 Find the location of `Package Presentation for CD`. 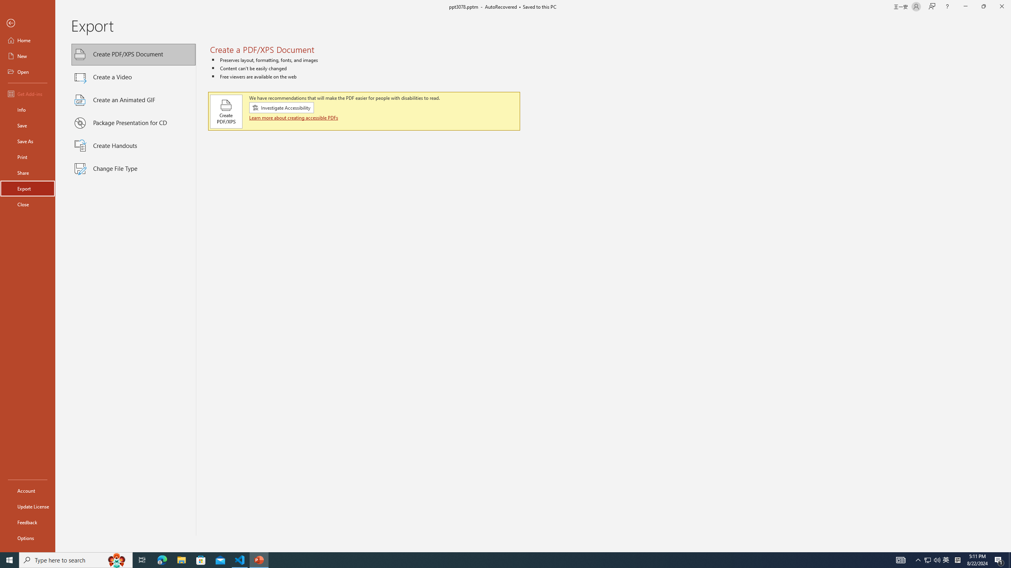

Package Presentation for CD is located at coordinates (133, 123).